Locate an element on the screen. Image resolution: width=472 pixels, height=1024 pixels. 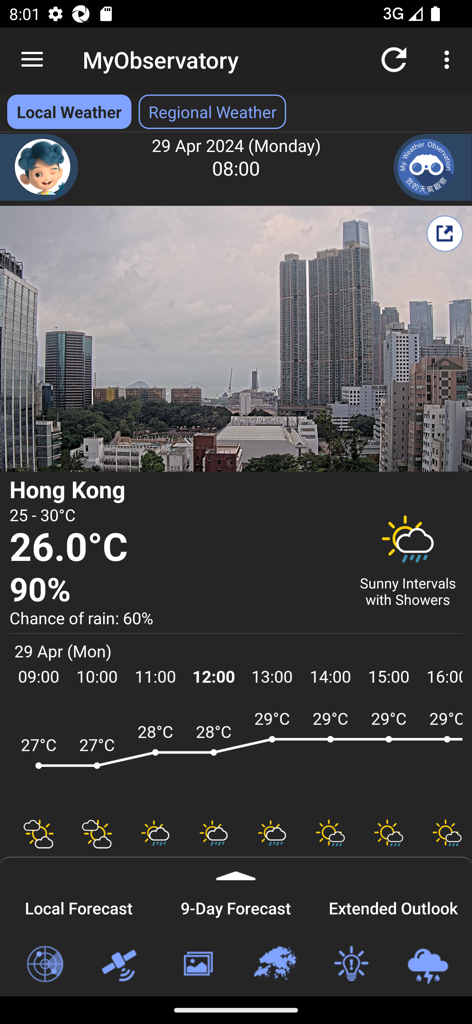
More options is located at coordinates (449, 59).